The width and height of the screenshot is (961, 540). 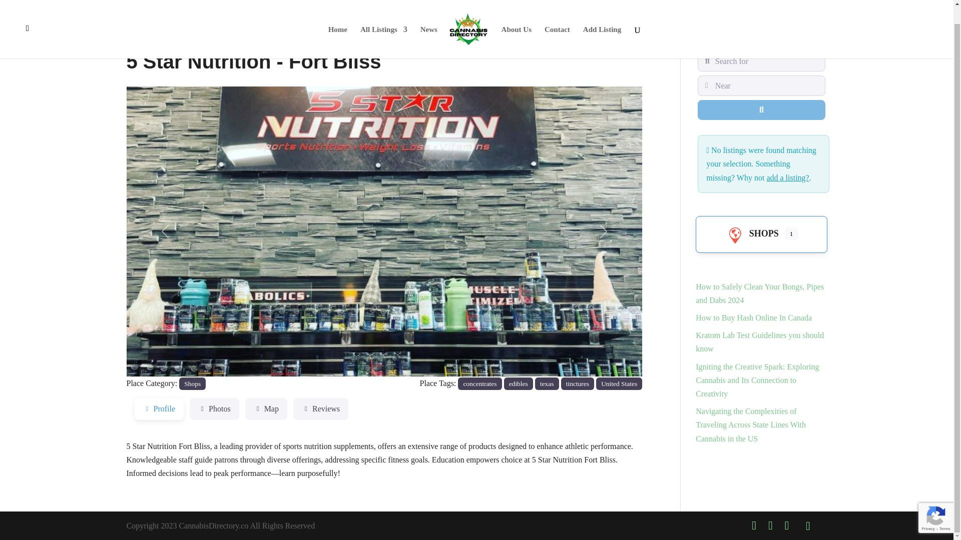 What do you see at coordinates (519, 383) in the screenshot?
I see `edibles` at bounding box center [519, 383].